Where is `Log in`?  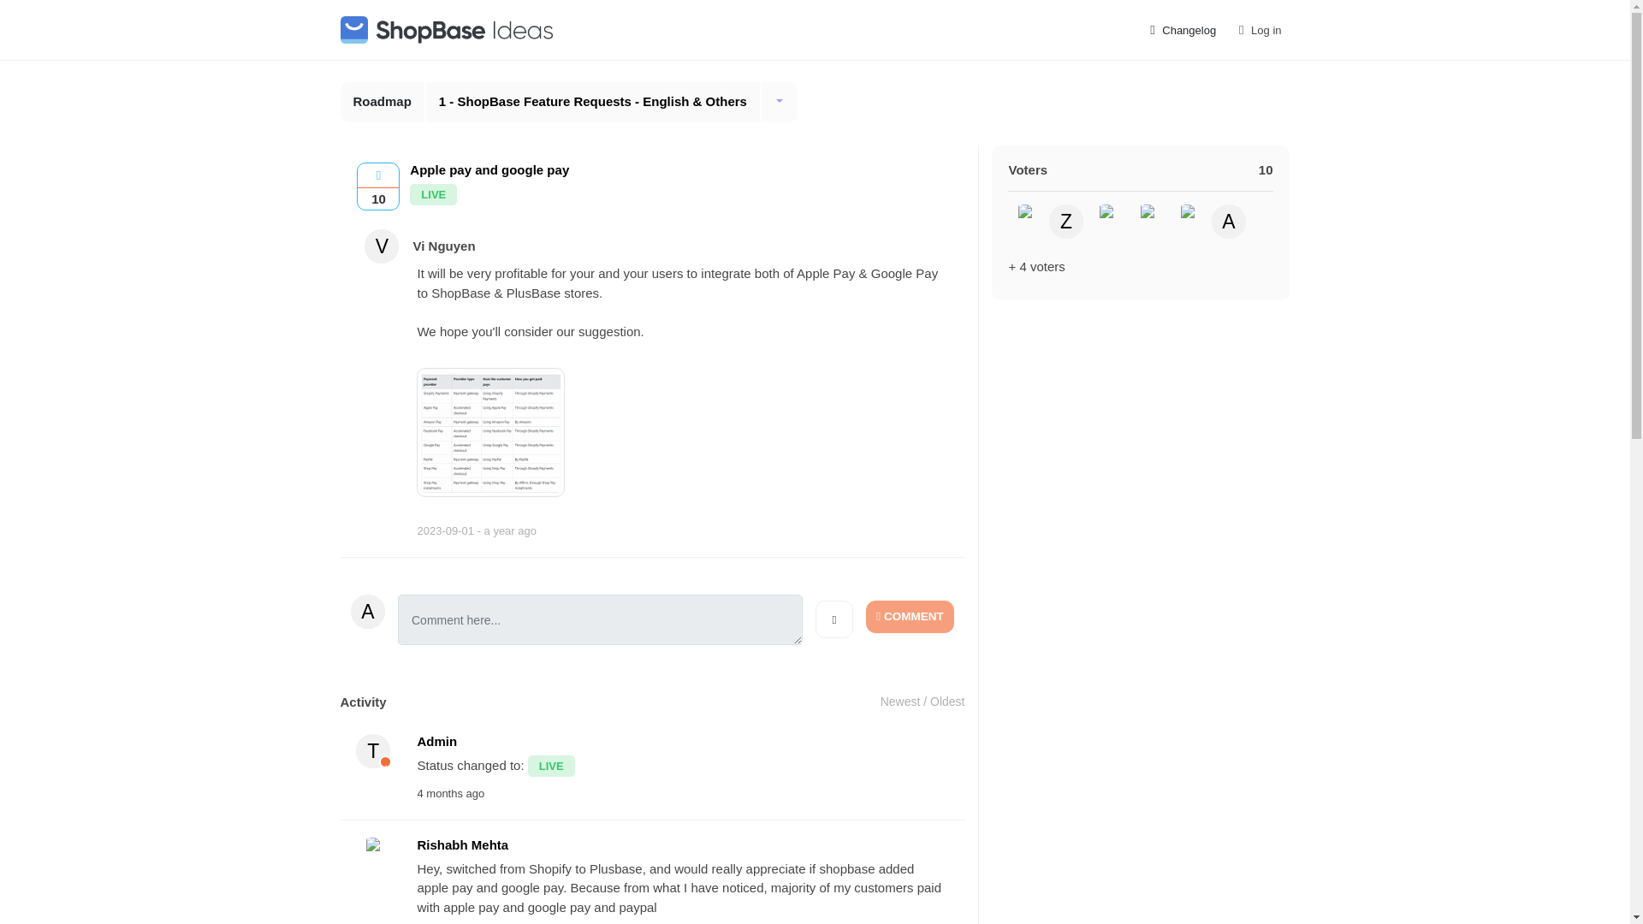
Log in is located at coordinates (1258, 30).